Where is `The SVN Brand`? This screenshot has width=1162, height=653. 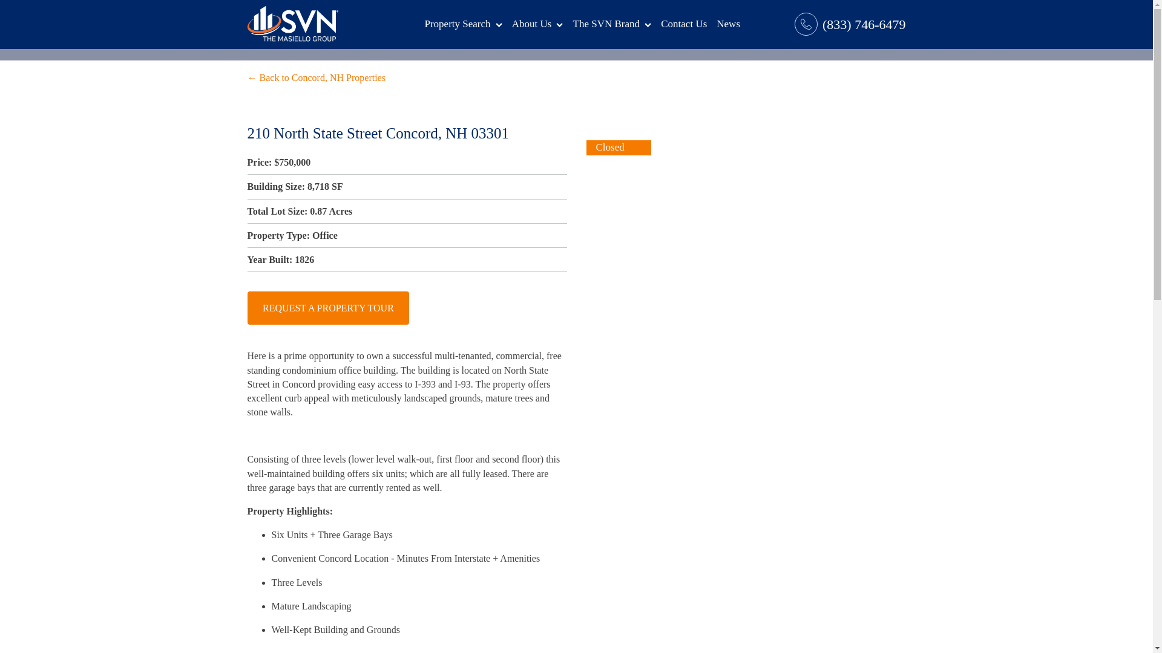 The SVN Brand is located at coordinates (612, 24).